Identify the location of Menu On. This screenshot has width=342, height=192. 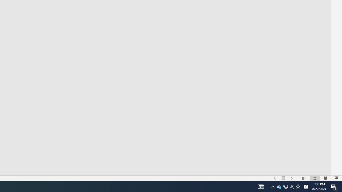
(283, 178).